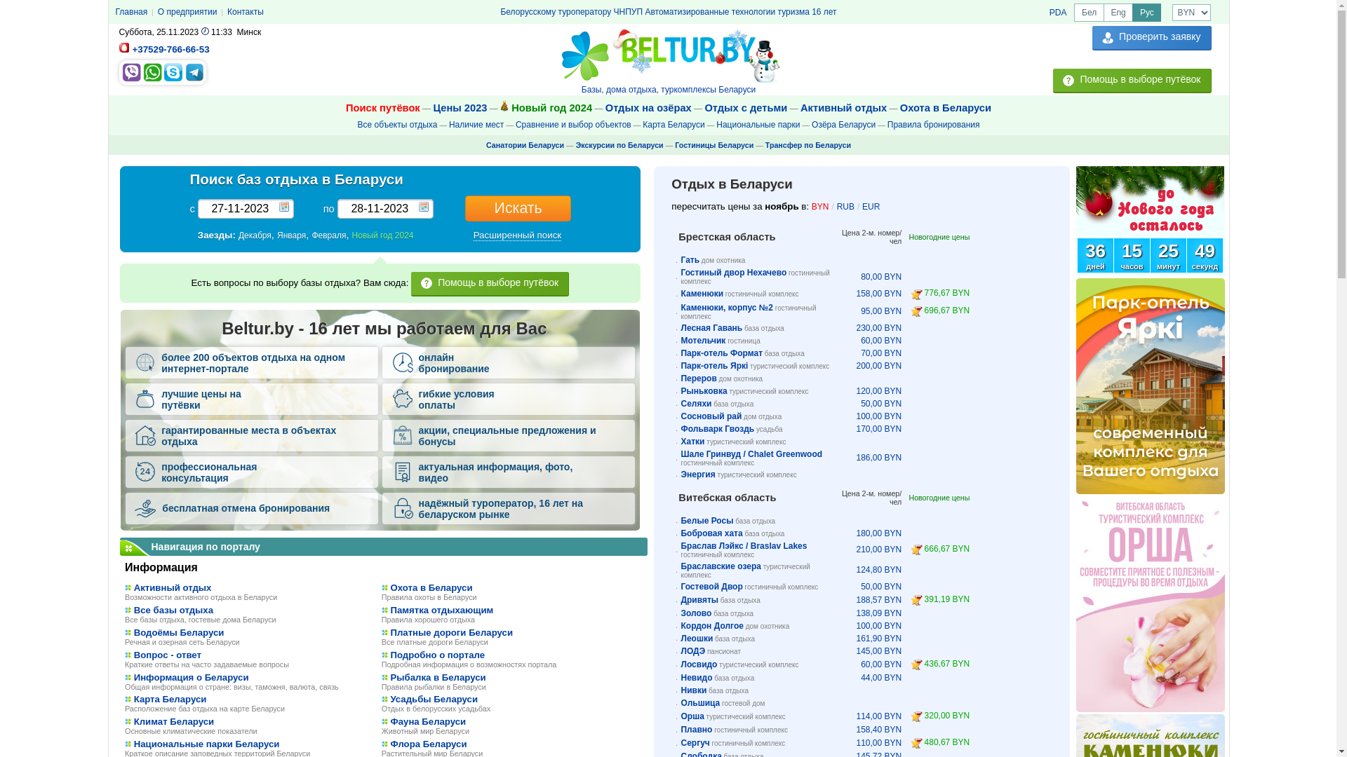 Image resolution: width=1347 pixels, height=757 pixels. I want to click on 158,40 BYN, so click(878, 730).